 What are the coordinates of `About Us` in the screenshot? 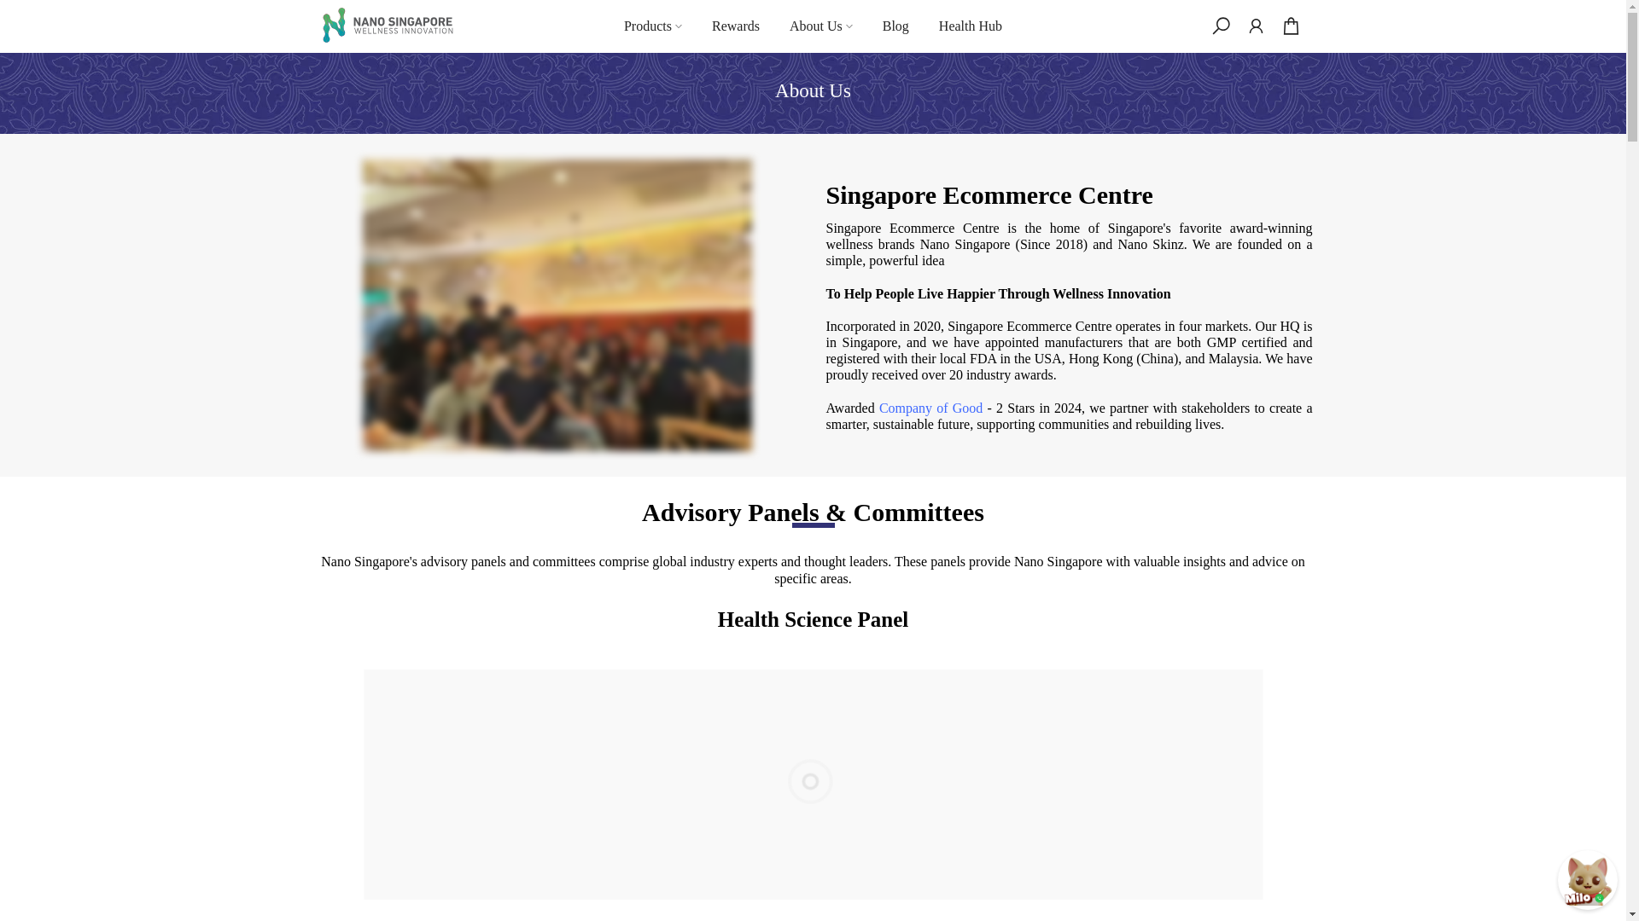 It's located at (819, 26).